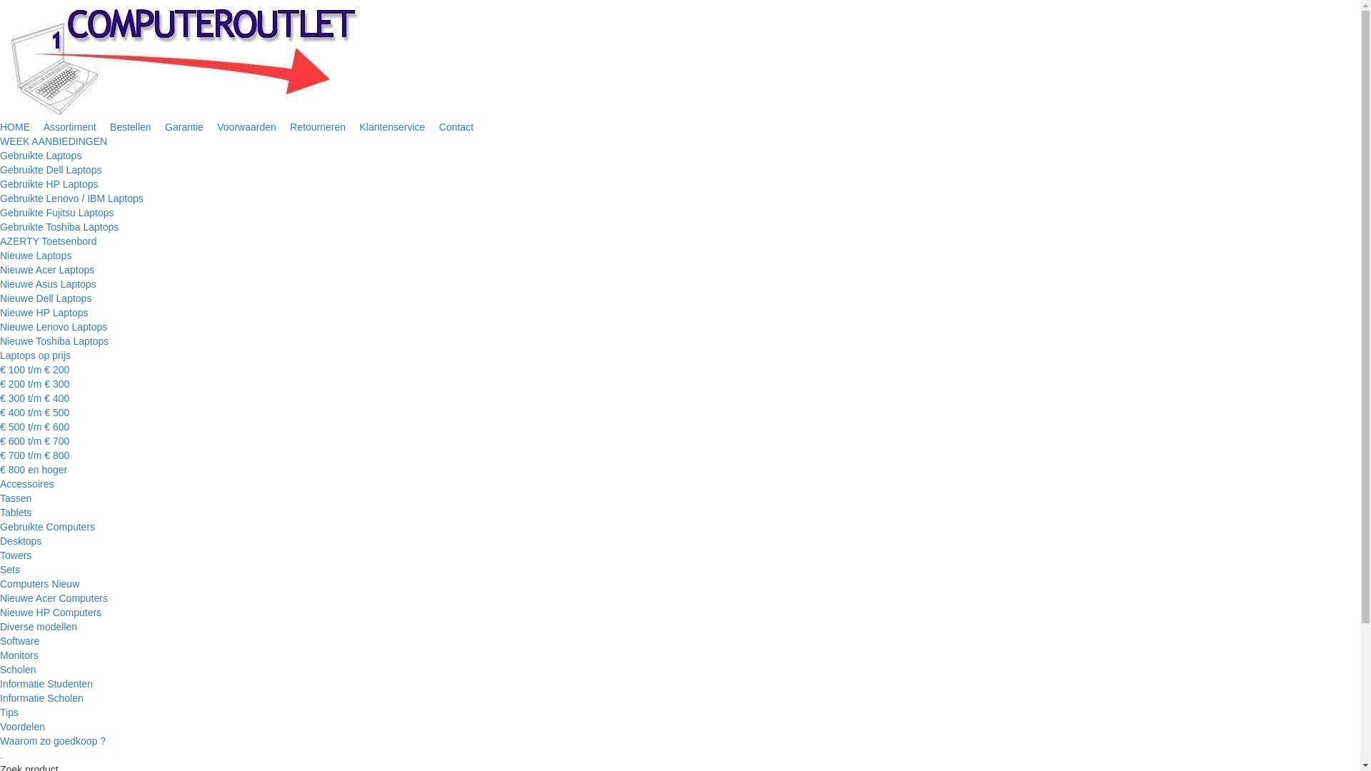 This screenshot has width=1371, height=771. I want to click on Gebruikte HP Laptops, so click(49, 184).